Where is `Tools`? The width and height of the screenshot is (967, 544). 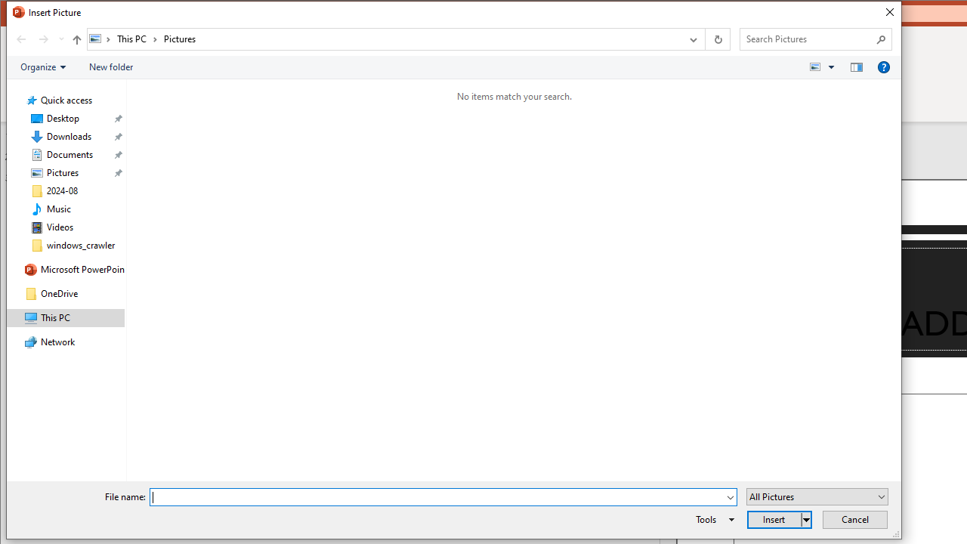
Tools is located at coordinates (712, 520).